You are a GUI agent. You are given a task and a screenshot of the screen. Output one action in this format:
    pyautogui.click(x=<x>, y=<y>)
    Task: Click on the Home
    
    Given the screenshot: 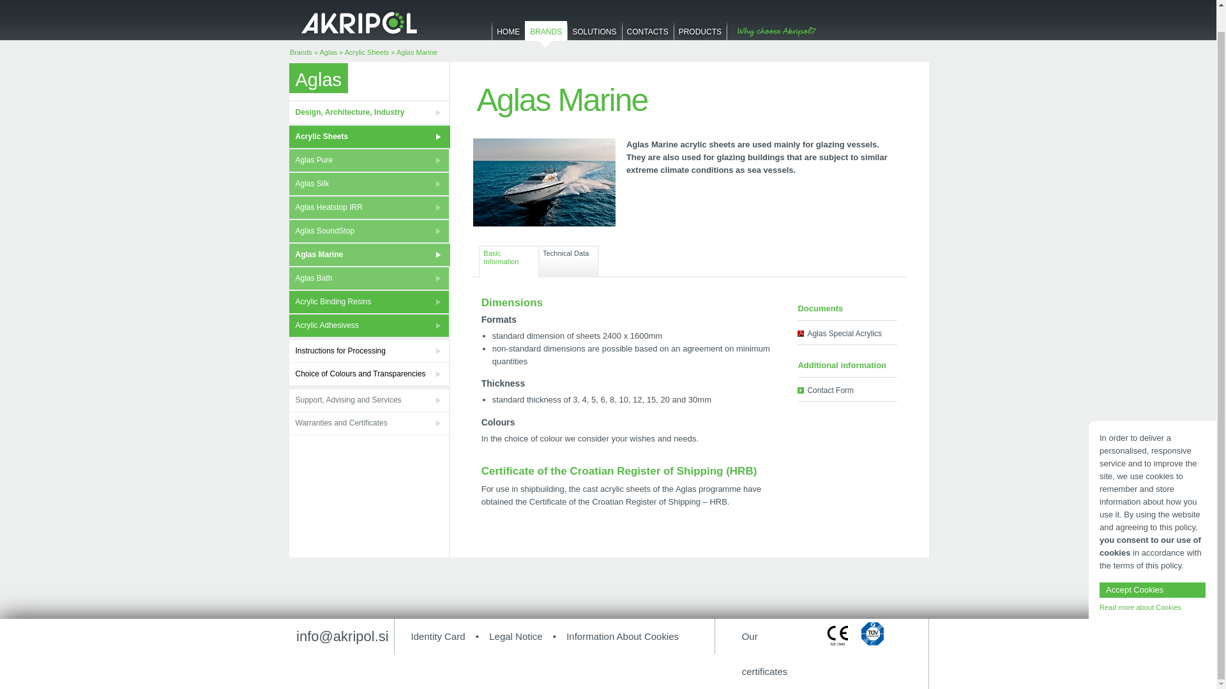 What is the action you would take?
    pyautogui.click(x=508, y=35)
    